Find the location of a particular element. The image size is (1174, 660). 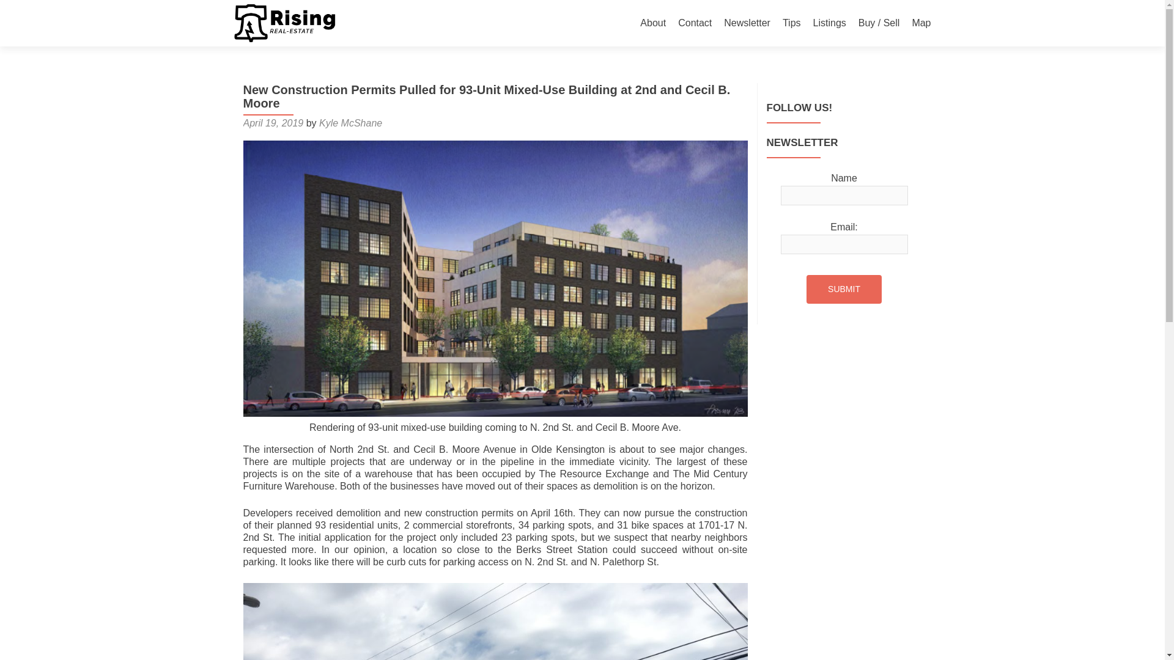

About is located at coordinates (652, 23).